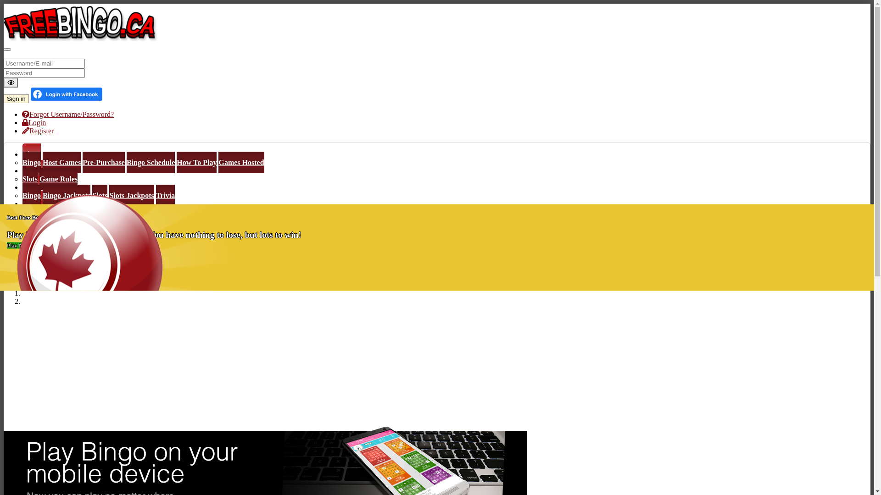 This screenshot has height=495, width=881. Describe the element at coordinates (67, 195) in the screenshot. I see `Bingo Jackpots` at that location.